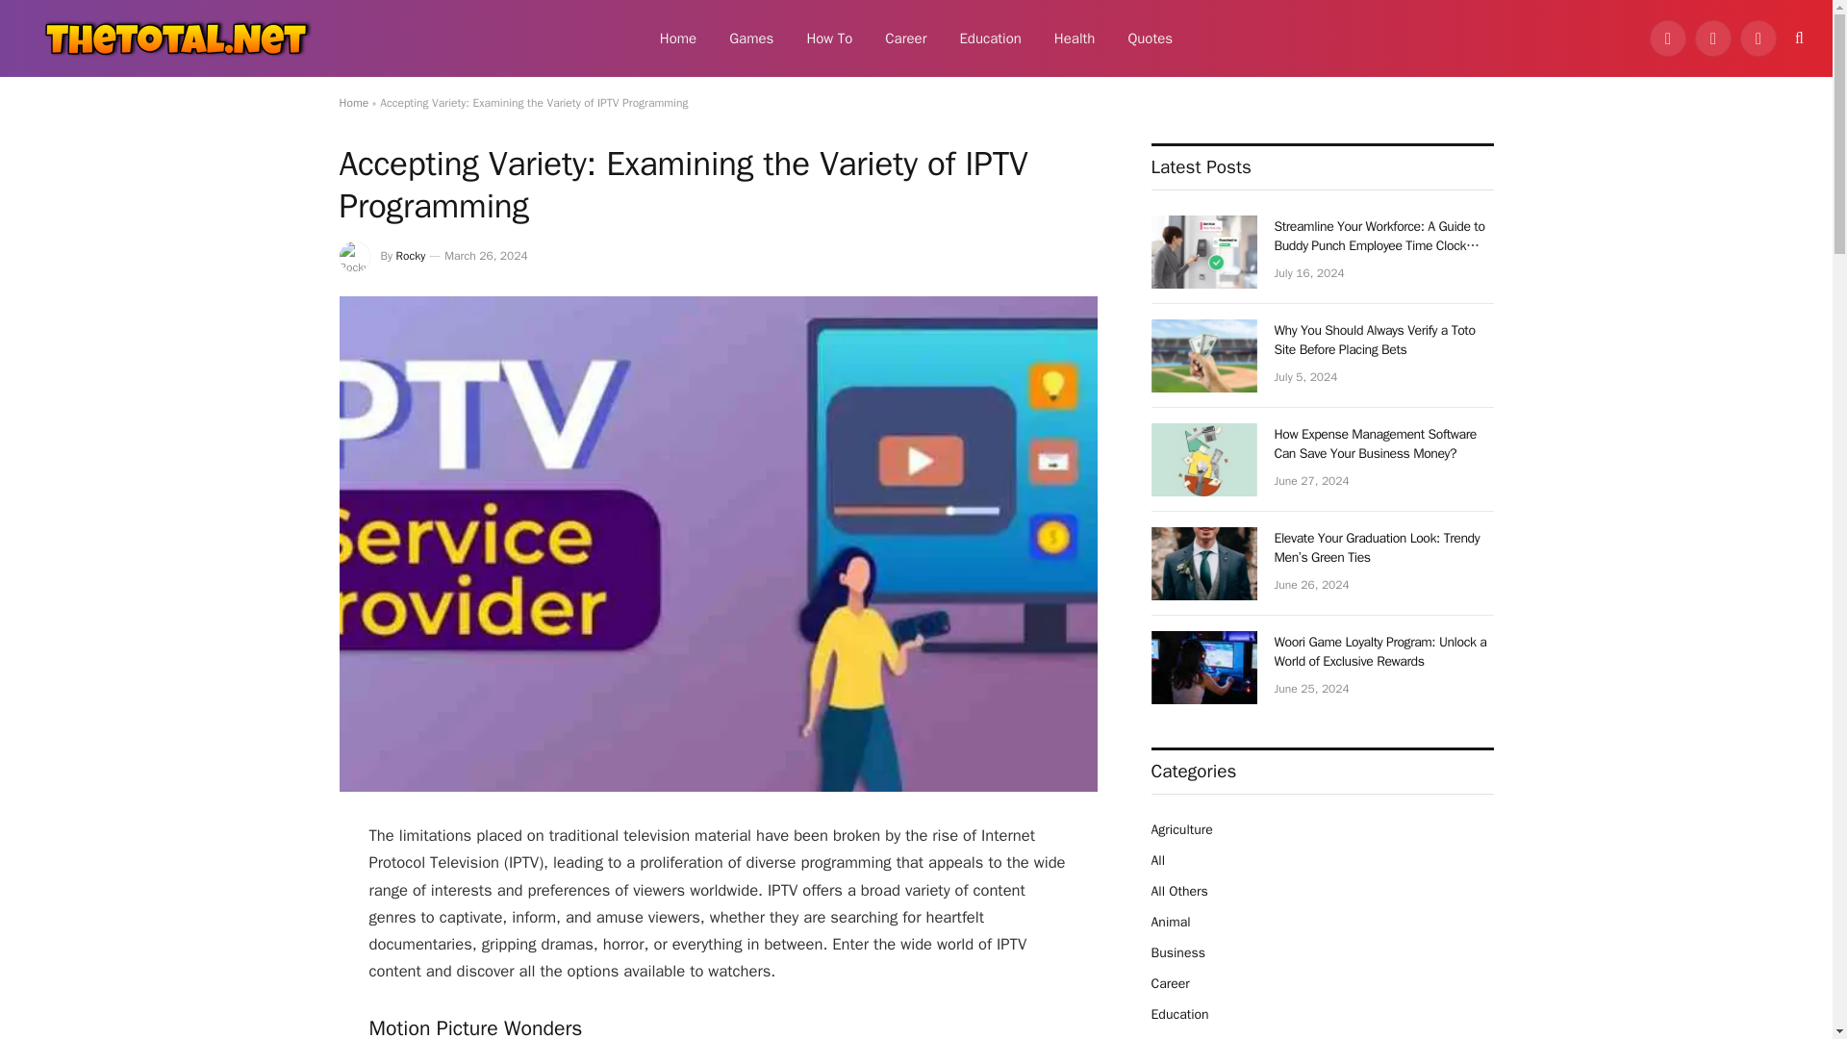 This screenshot has width=1847, height=1039. Describe the element at coordinates (904, 38) in the screenshot. I see `Career` at that location.